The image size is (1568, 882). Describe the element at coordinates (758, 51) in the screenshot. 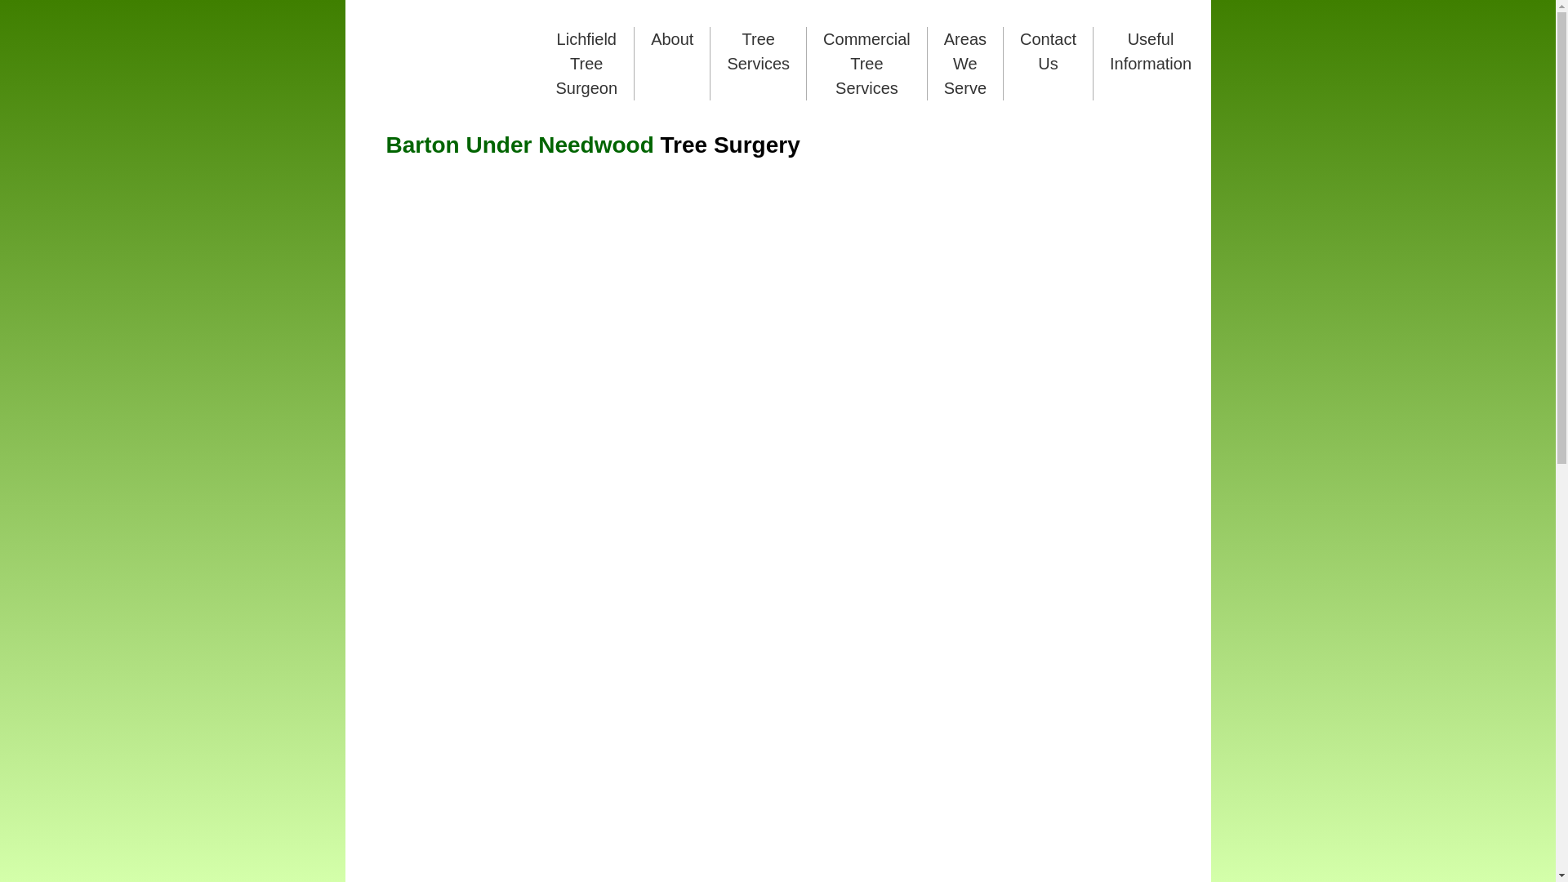

I see `Tree Services` at that location.